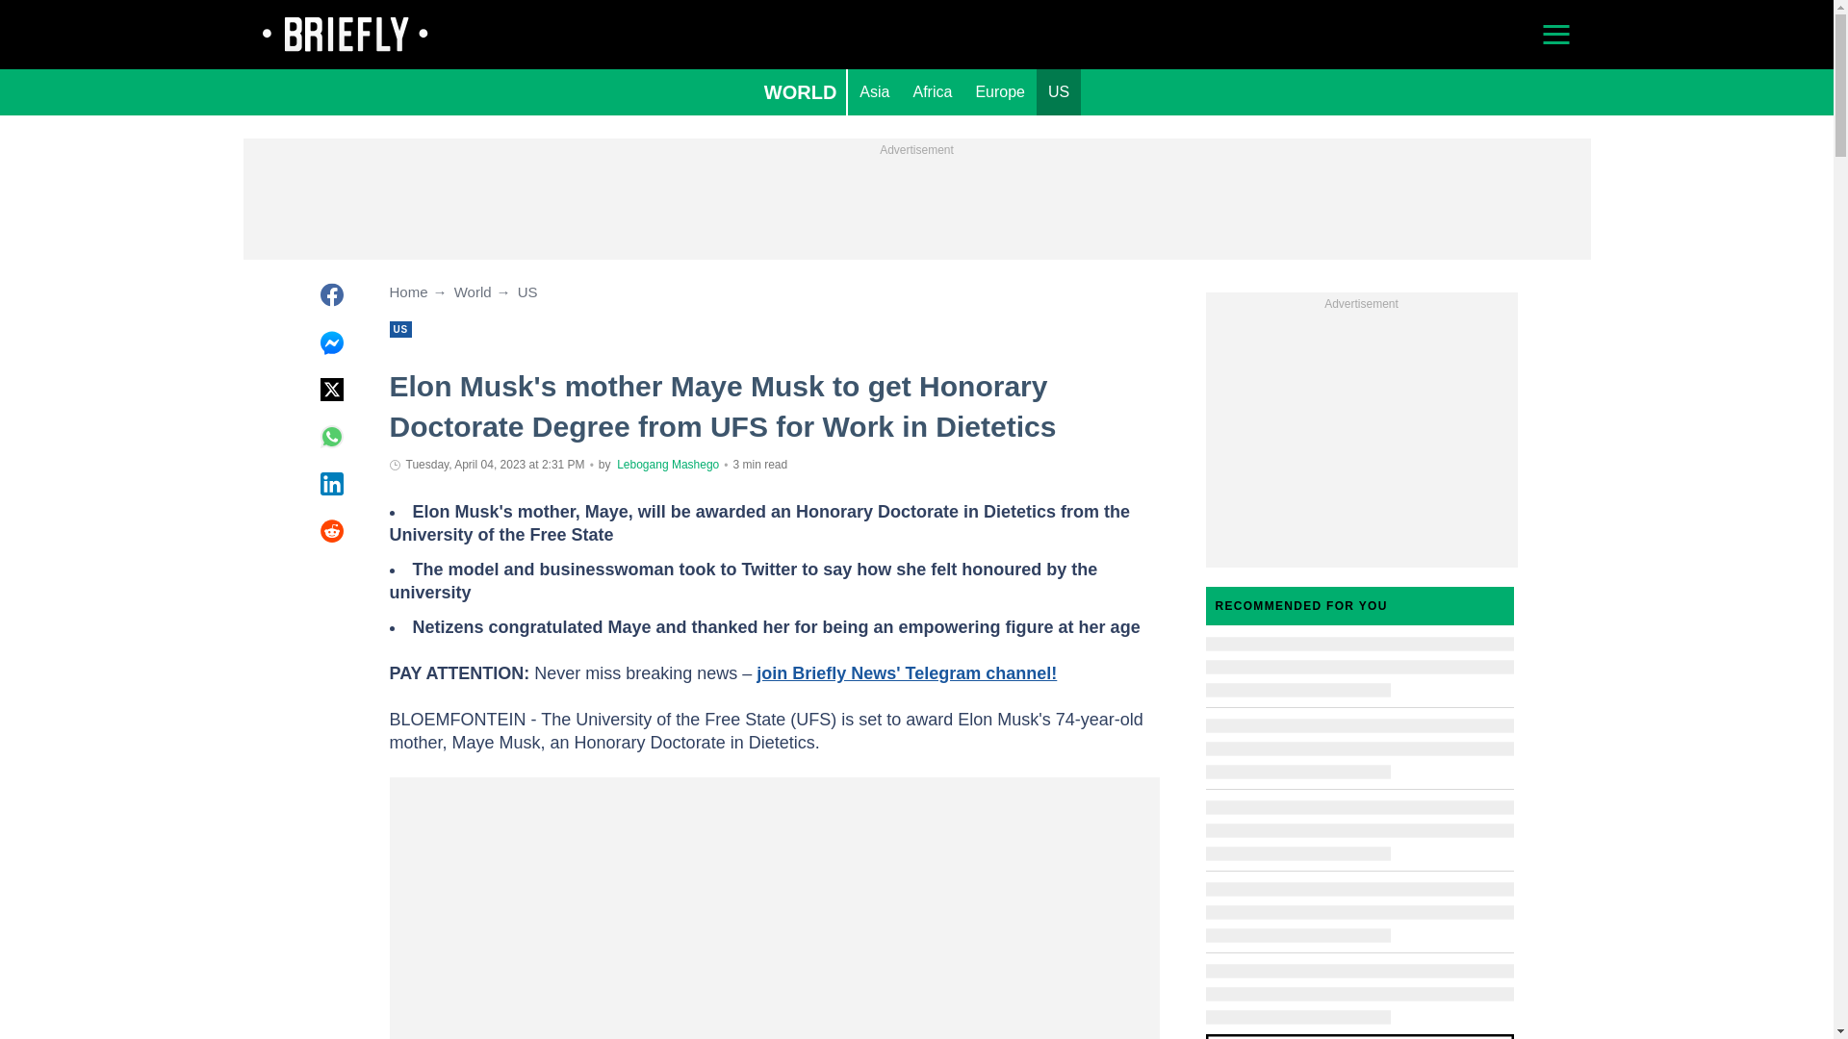 The height and width of the screenshot is (1039, 1848). Describe the element at coordinates (800, 92) in the screenshot. I see `WORLD` at that location.